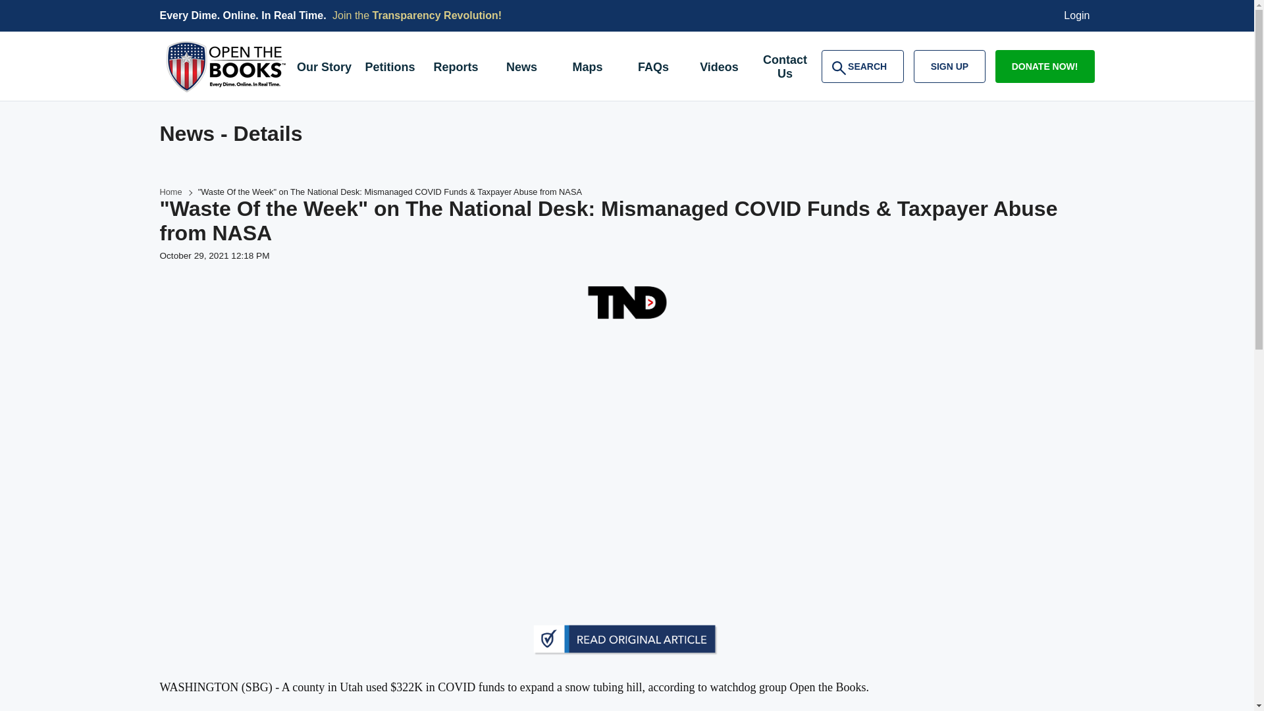  I want to click on Petitions, so click(719, 68).